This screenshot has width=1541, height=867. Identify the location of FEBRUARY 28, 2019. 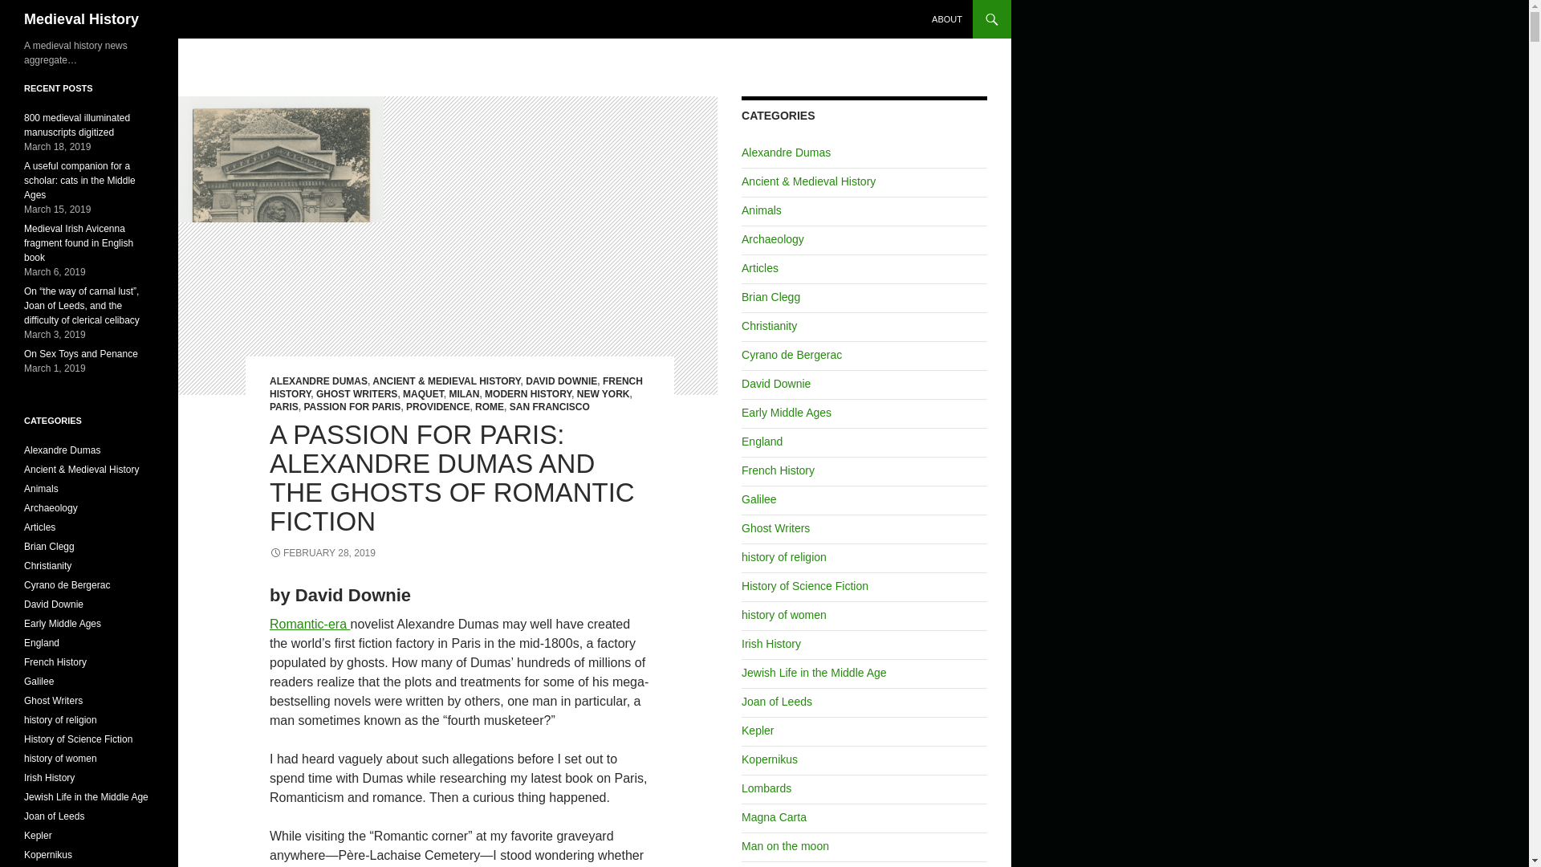
(323, 552).